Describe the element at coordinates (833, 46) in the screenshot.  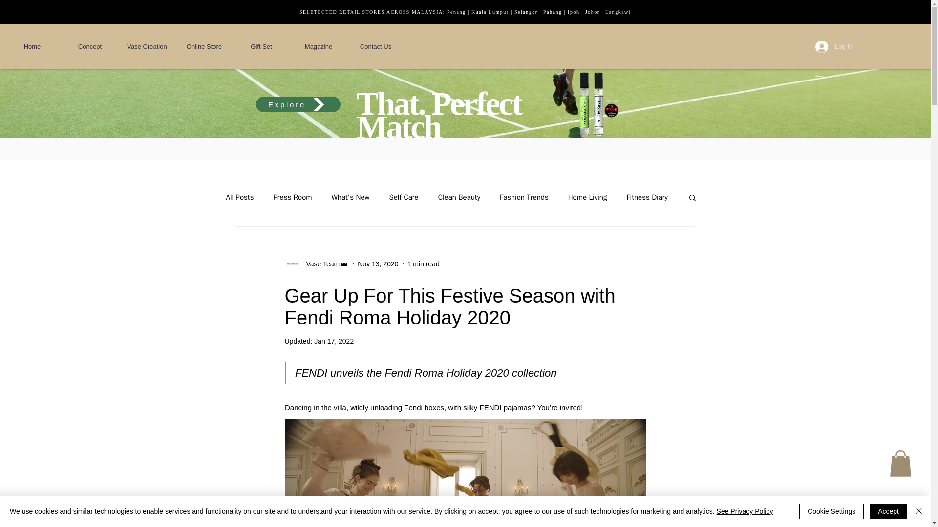
I see `Log In` at that location.